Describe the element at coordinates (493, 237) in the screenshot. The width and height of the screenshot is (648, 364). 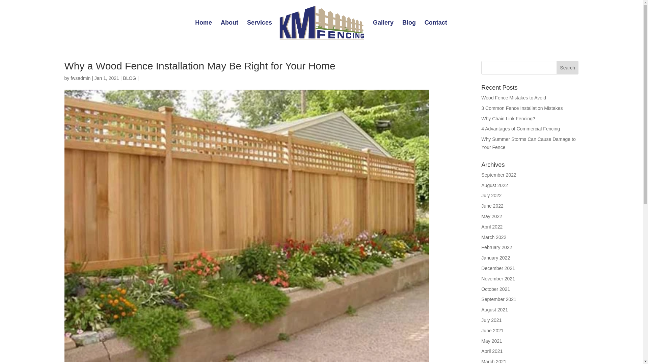
I see `March 2022` at that location.